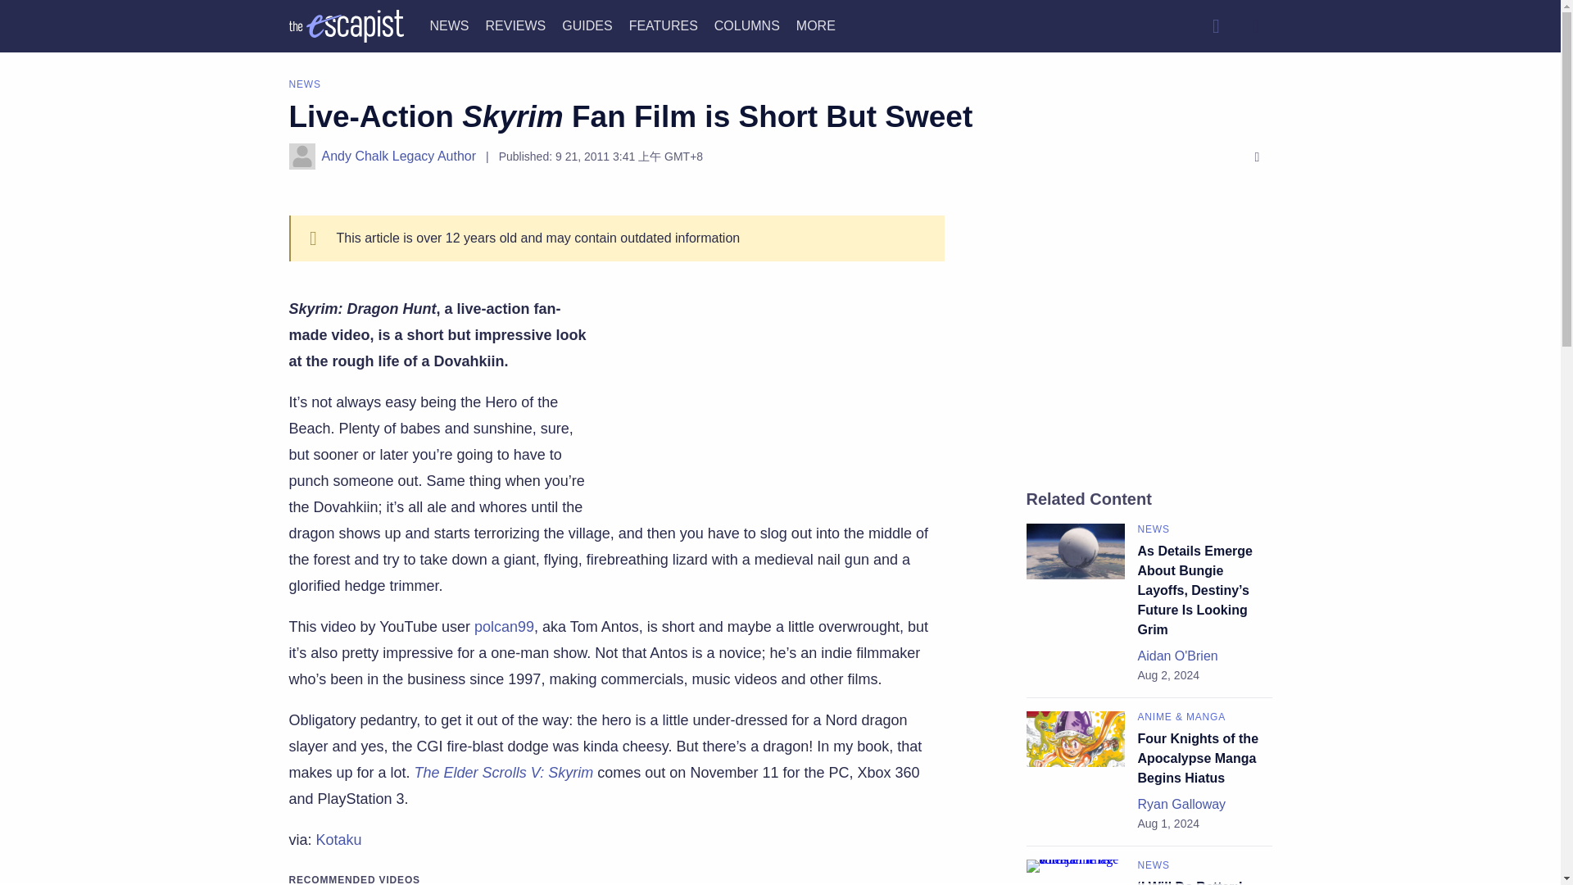 The image size is (1573, 885). I want to click on Search, so click(1215, 25).